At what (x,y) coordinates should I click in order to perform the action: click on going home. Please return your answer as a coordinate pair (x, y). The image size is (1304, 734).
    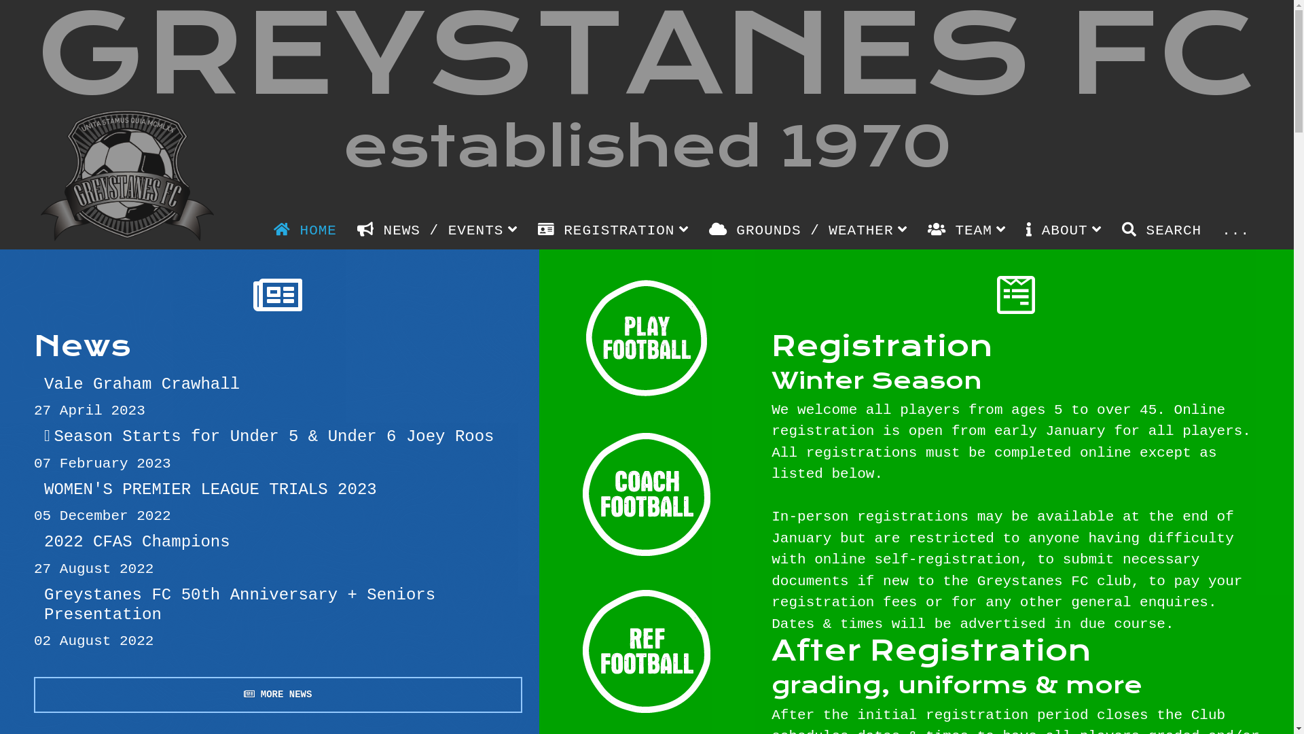
    Looking at the image, I should click on (128, 175).